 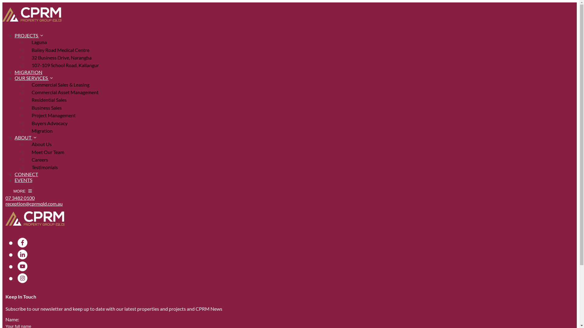 I want to click on Commercial Sales & Leasing, so click(x=302, y=84).